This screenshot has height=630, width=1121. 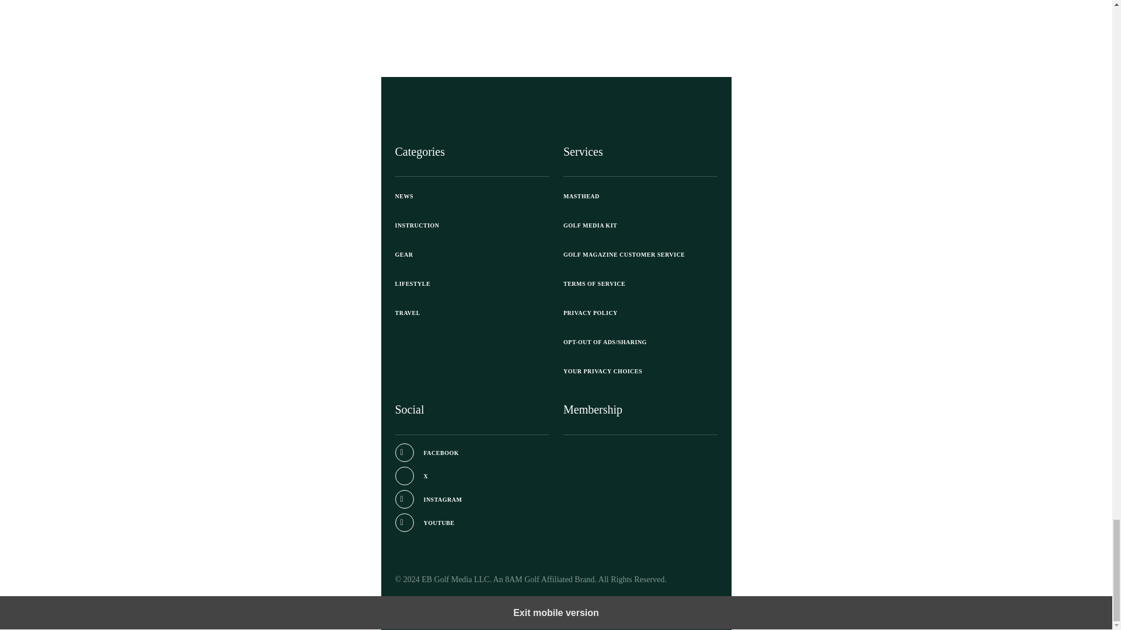 What do you see at coordinates (472, 283) in the screenshot?
I see `LIFESTYLE` at bounding box center [472, 283].